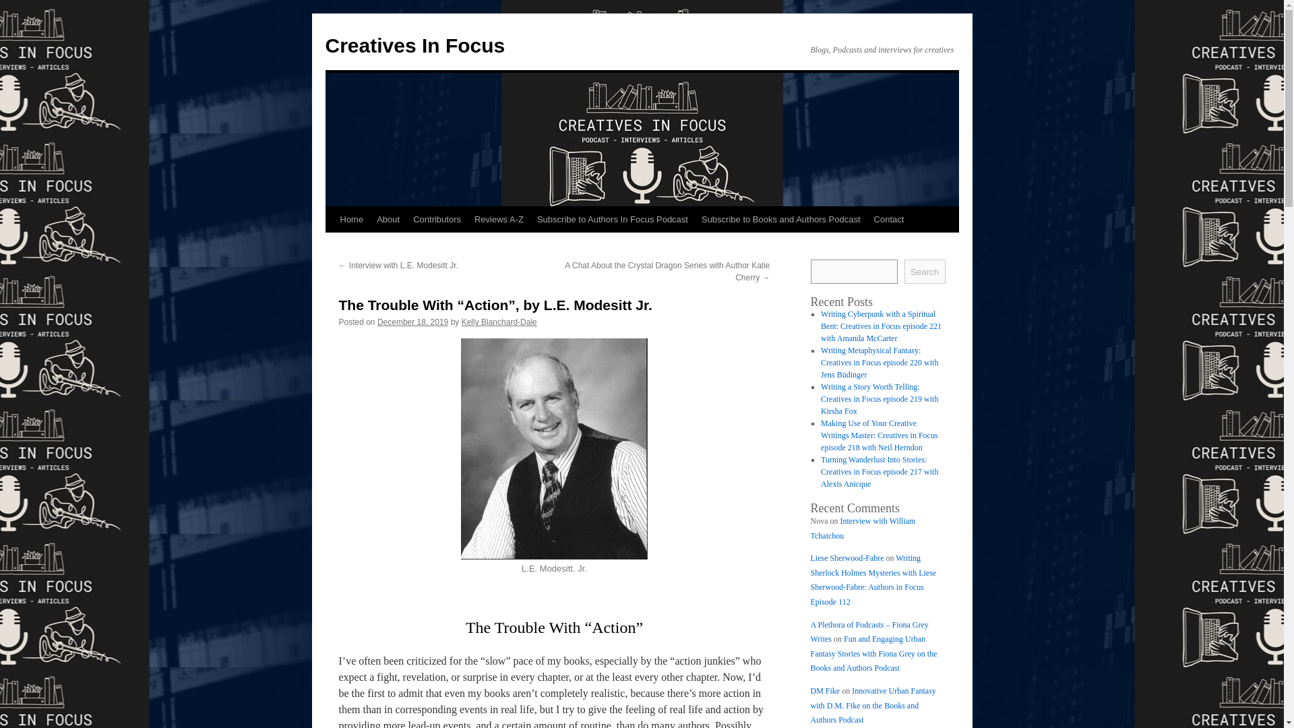  Describe the element at coordinates (412, 322) in the screenshot. I see `8:15 pm` at that location.